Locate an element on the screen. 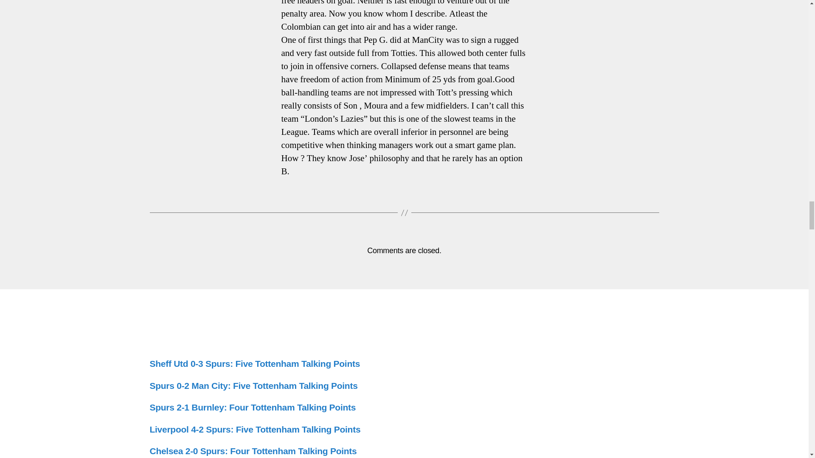 This screenshot has height=458, width=815. Sheff Utd 0-3 Spurs: Five Tottenham Talking Points is located at coordinates (255, 363).